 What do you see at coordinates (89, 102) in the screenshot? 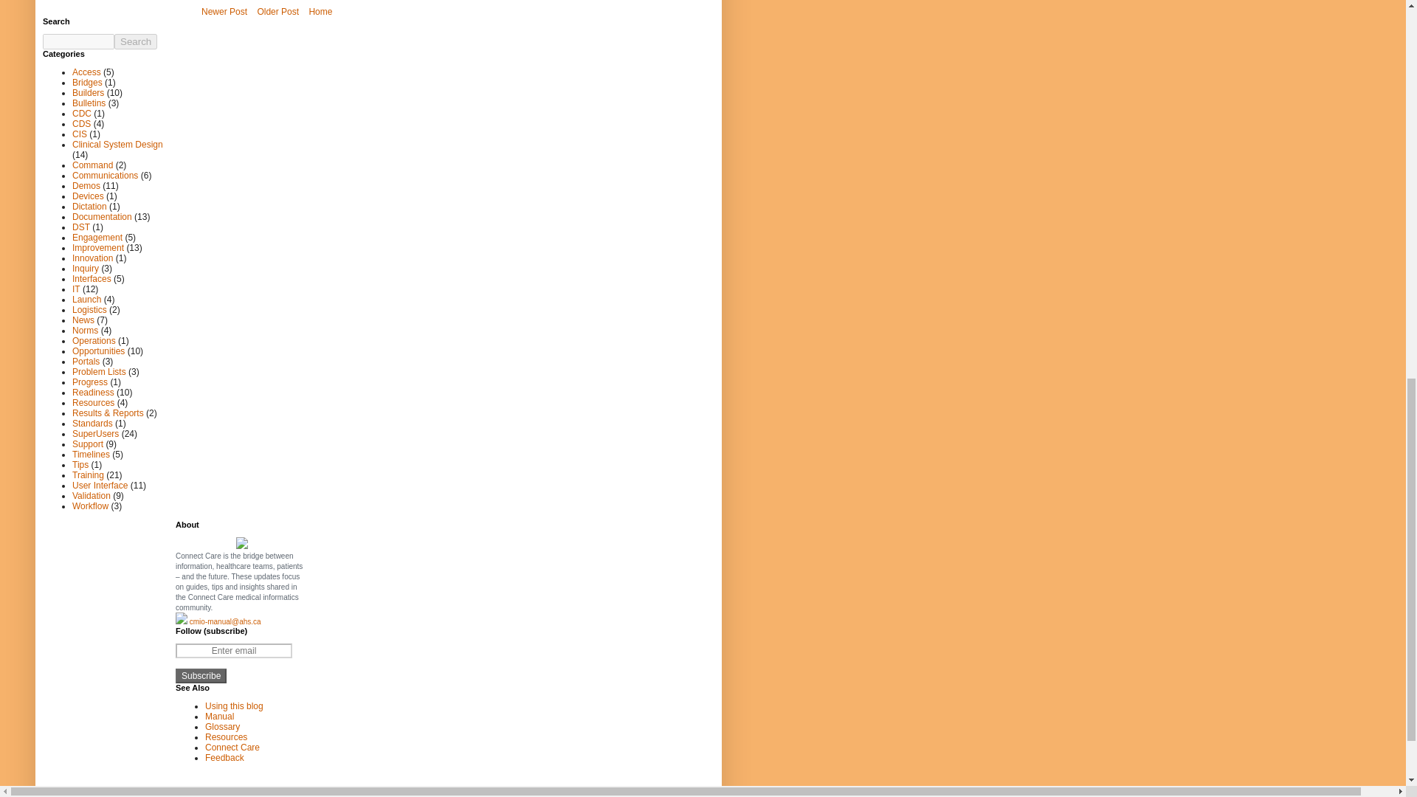
I see `Bulletins` at bounding box center [89, 102].